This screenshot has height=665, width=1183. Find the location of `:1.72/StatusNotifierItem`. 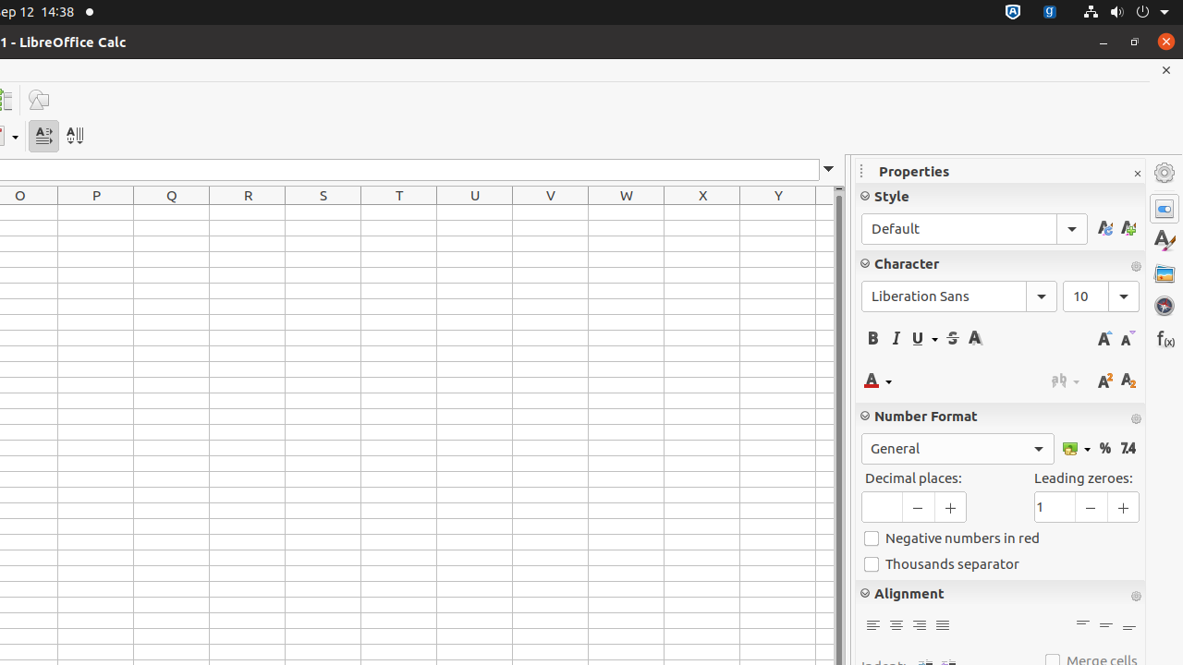

:1.72/StatusNotifierItem is located at coordinates (1013, 13).